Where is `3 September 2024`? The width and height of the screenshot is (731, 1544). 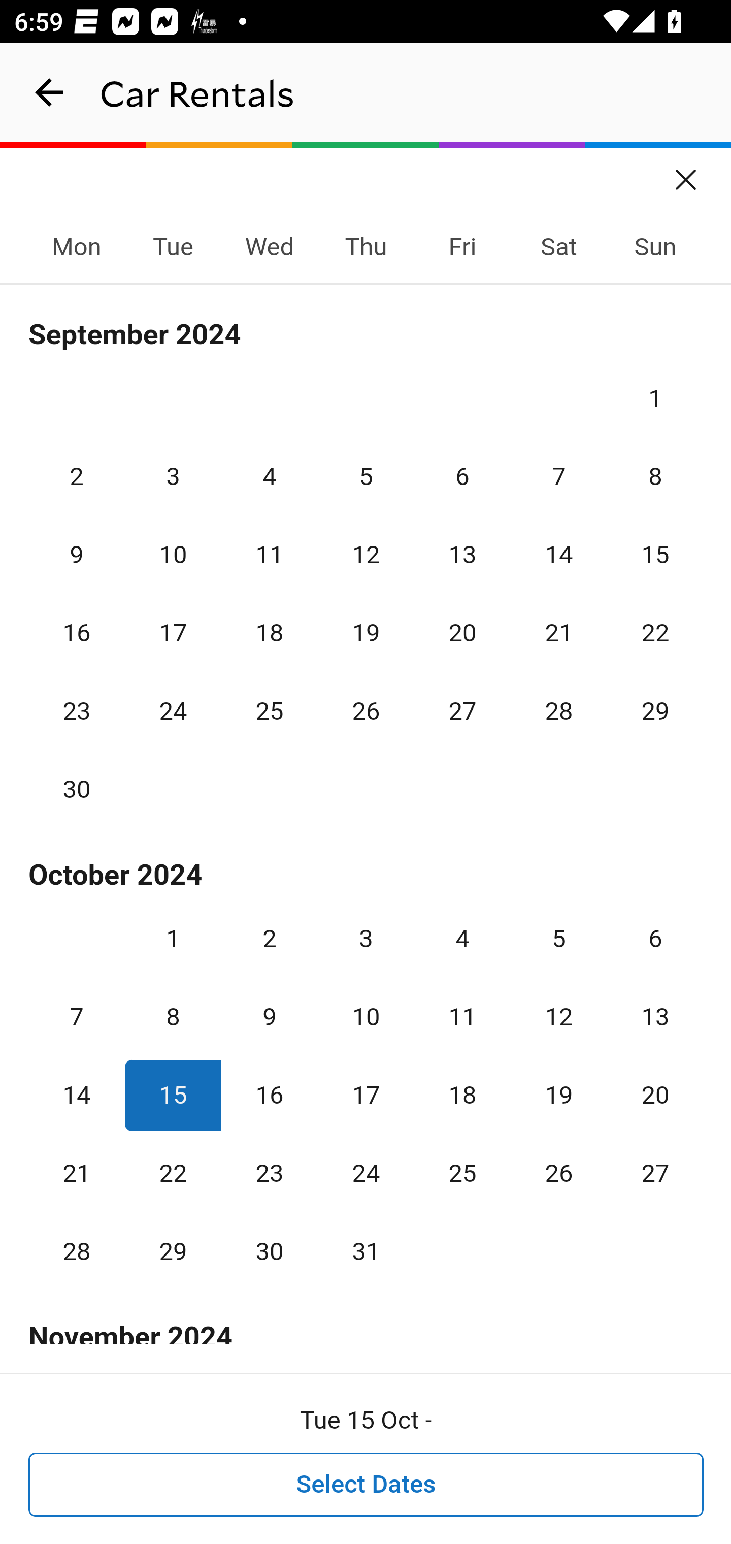
3 September 2024 is located at coordinates (173, 477).